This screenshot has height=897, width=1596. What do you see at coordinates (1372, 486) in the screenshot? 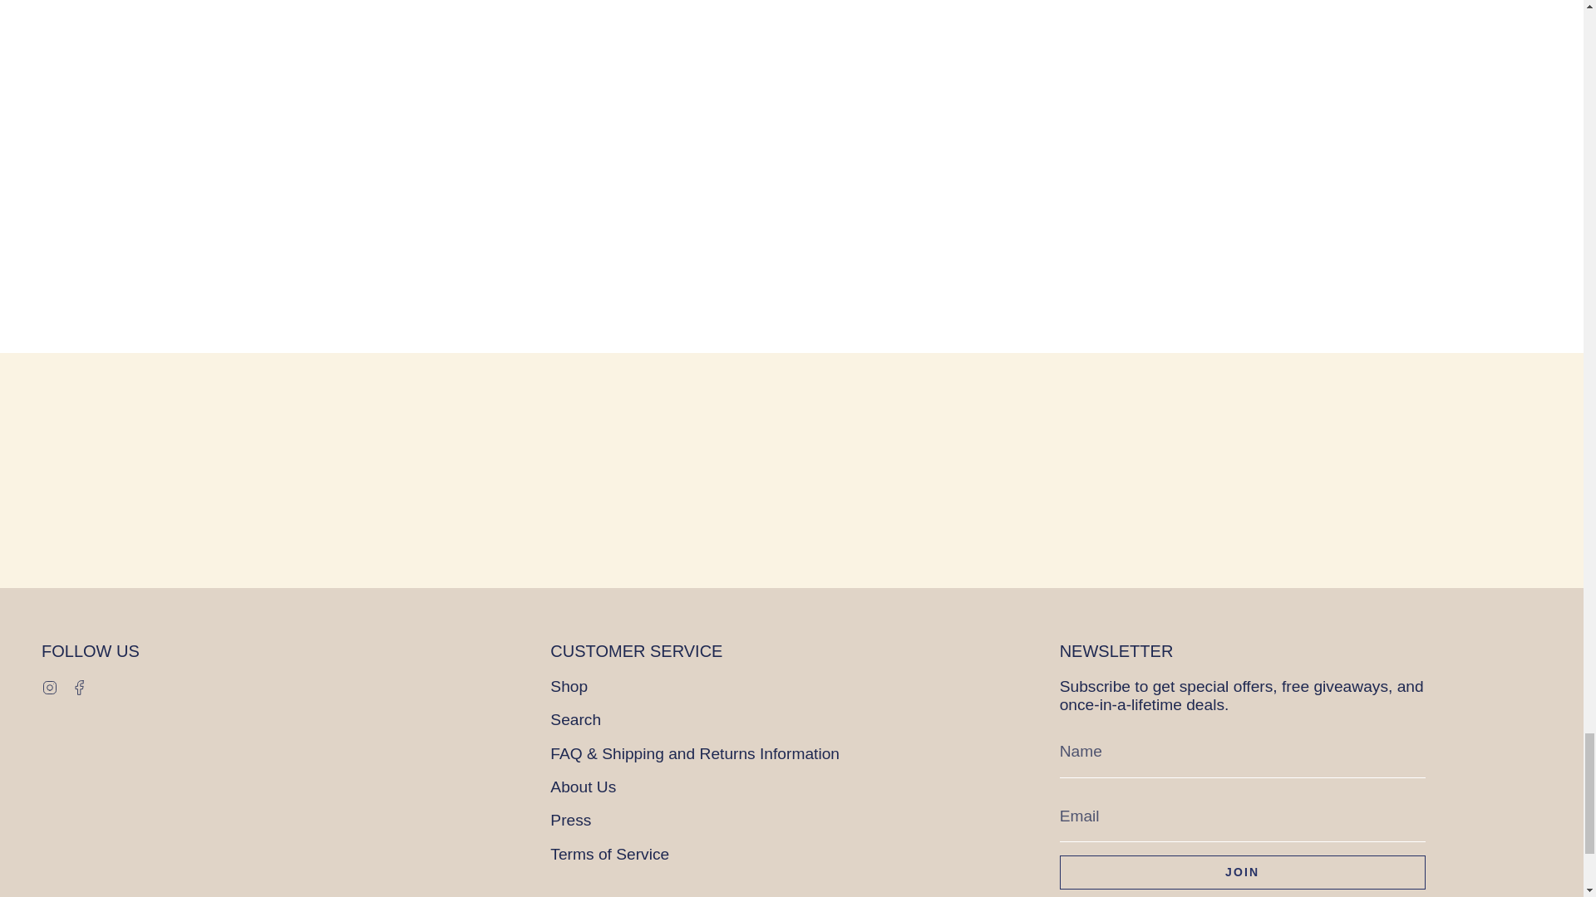
I see `Contact Us` at bounding box center [1372, 486].